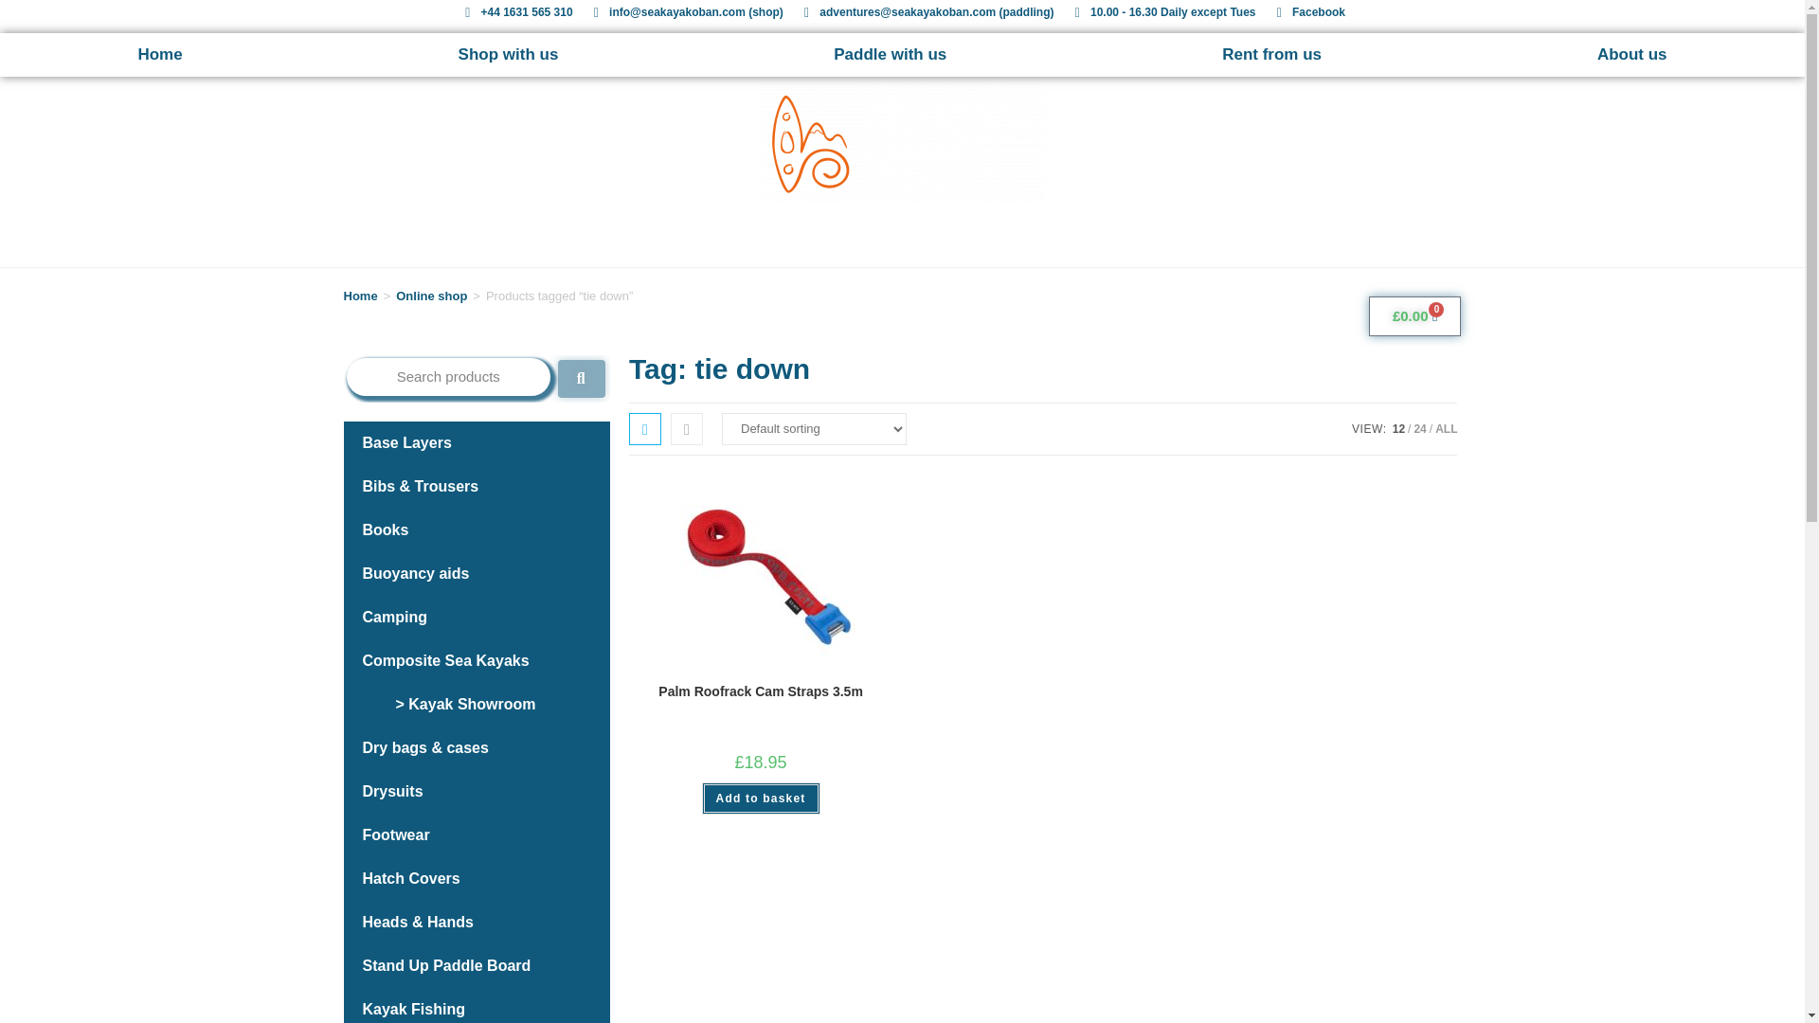  Describe the element at coordinates (159, 55) in the screenshot. I see `Home` at that location.